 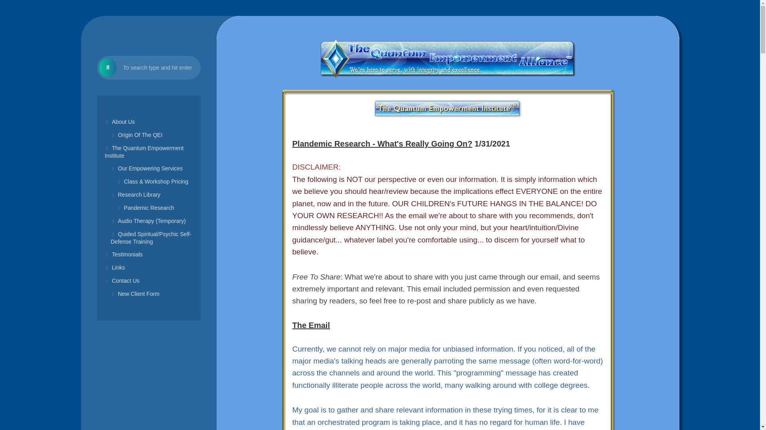 What do you see at coordinates (148, 208) in the screenshot?
I see `Pandemic Research` at bounding box center [148, 208].